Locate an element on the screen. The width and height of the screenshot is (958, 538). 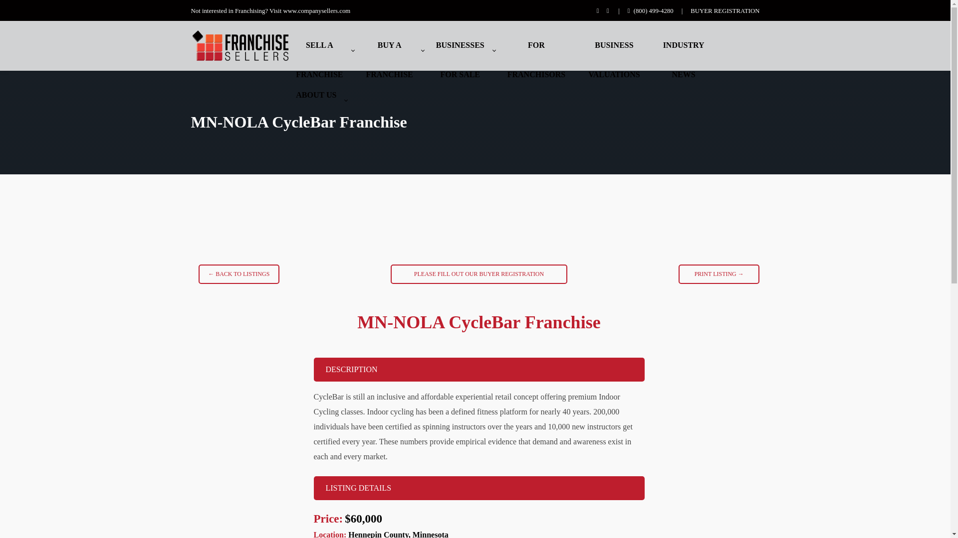
ABOUT US is located at coordinates (460, 46).